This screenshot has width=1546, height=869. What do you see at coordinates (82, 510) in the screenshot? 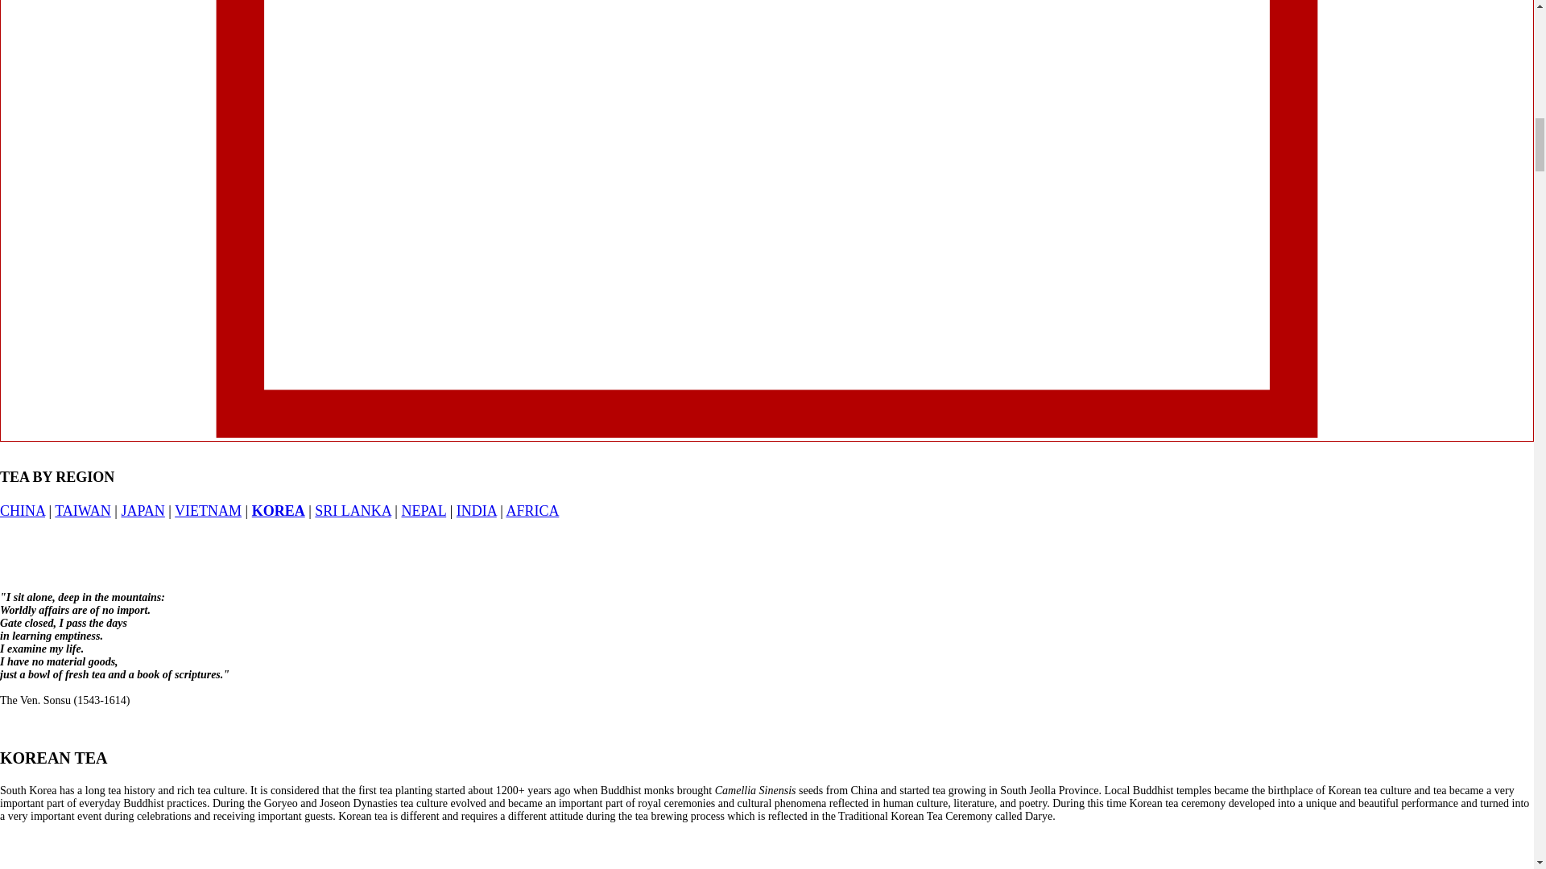
I see `TAIWAN` at bounding box center [82, 510].